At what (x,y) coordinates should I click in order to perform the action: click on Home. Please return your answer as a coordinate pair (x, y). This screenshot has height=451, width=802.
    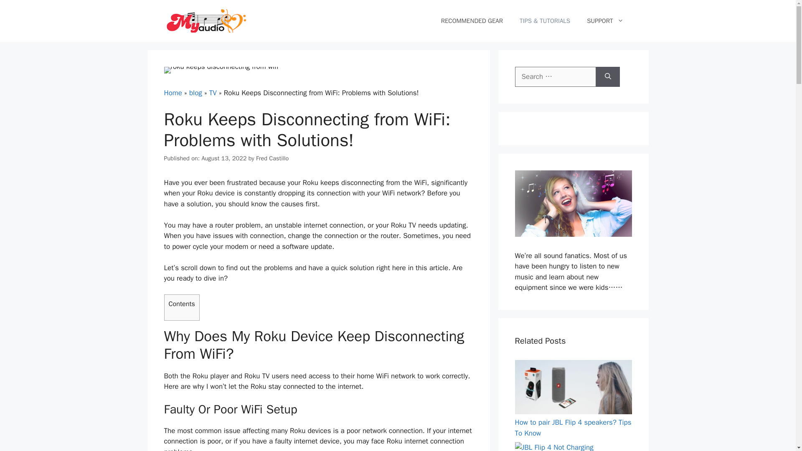
    Looking at the image, I should click on (173, 93).